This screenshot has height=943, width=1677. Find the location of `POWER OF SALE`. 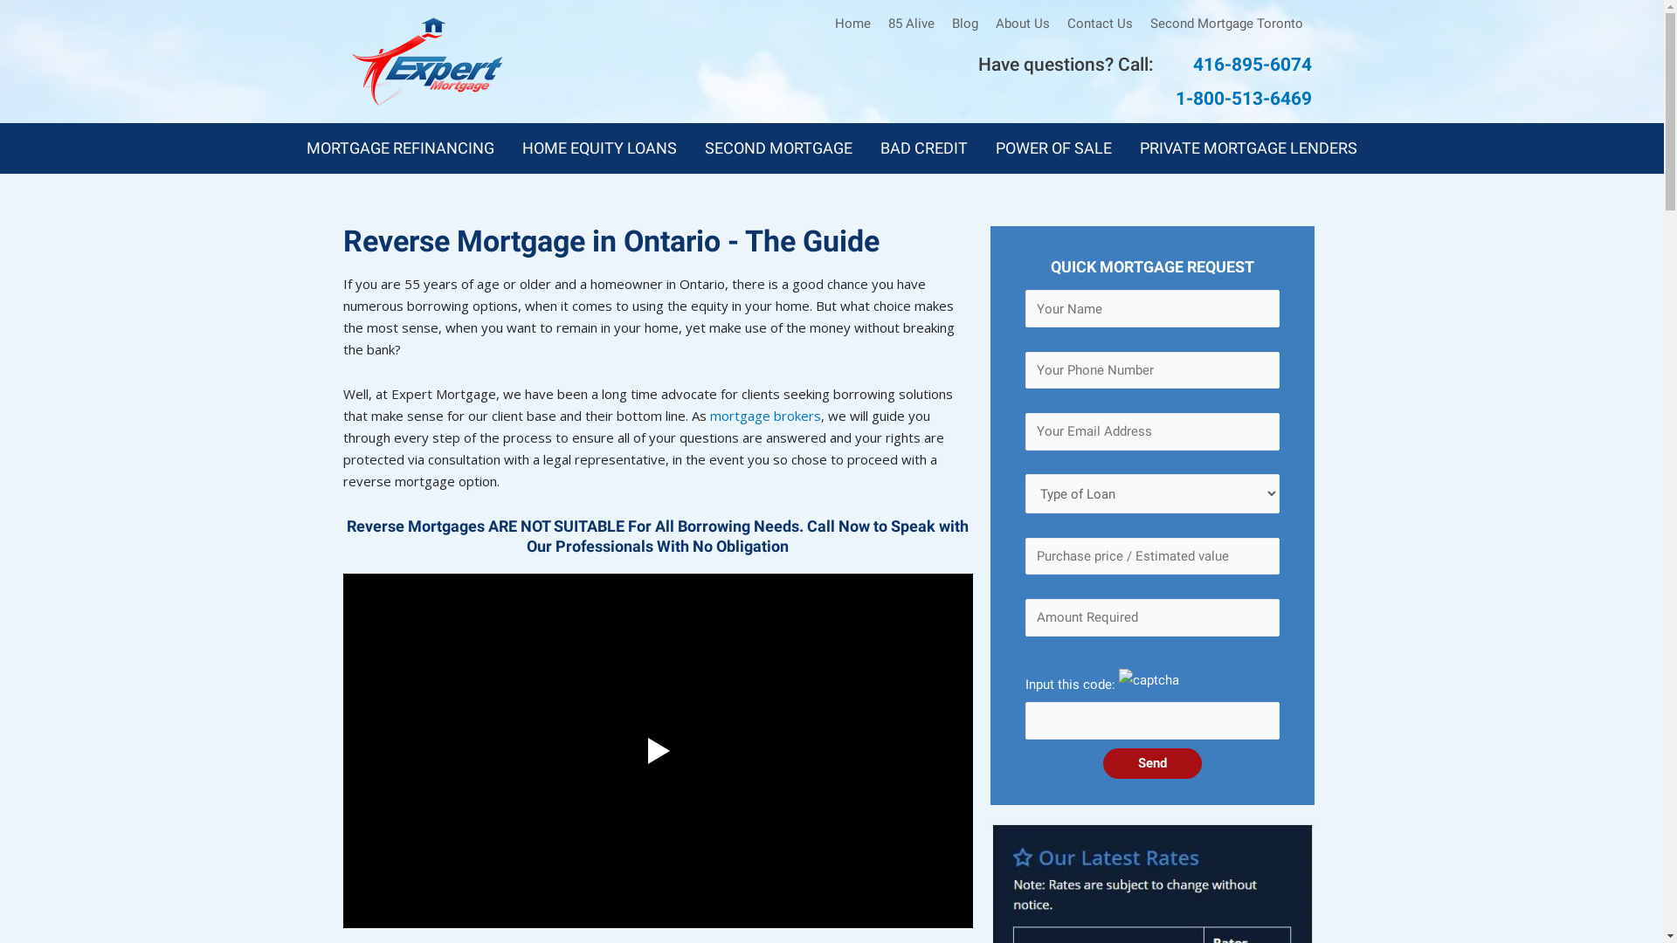

POWER OF SALE is located at coordinates (1053, 148).